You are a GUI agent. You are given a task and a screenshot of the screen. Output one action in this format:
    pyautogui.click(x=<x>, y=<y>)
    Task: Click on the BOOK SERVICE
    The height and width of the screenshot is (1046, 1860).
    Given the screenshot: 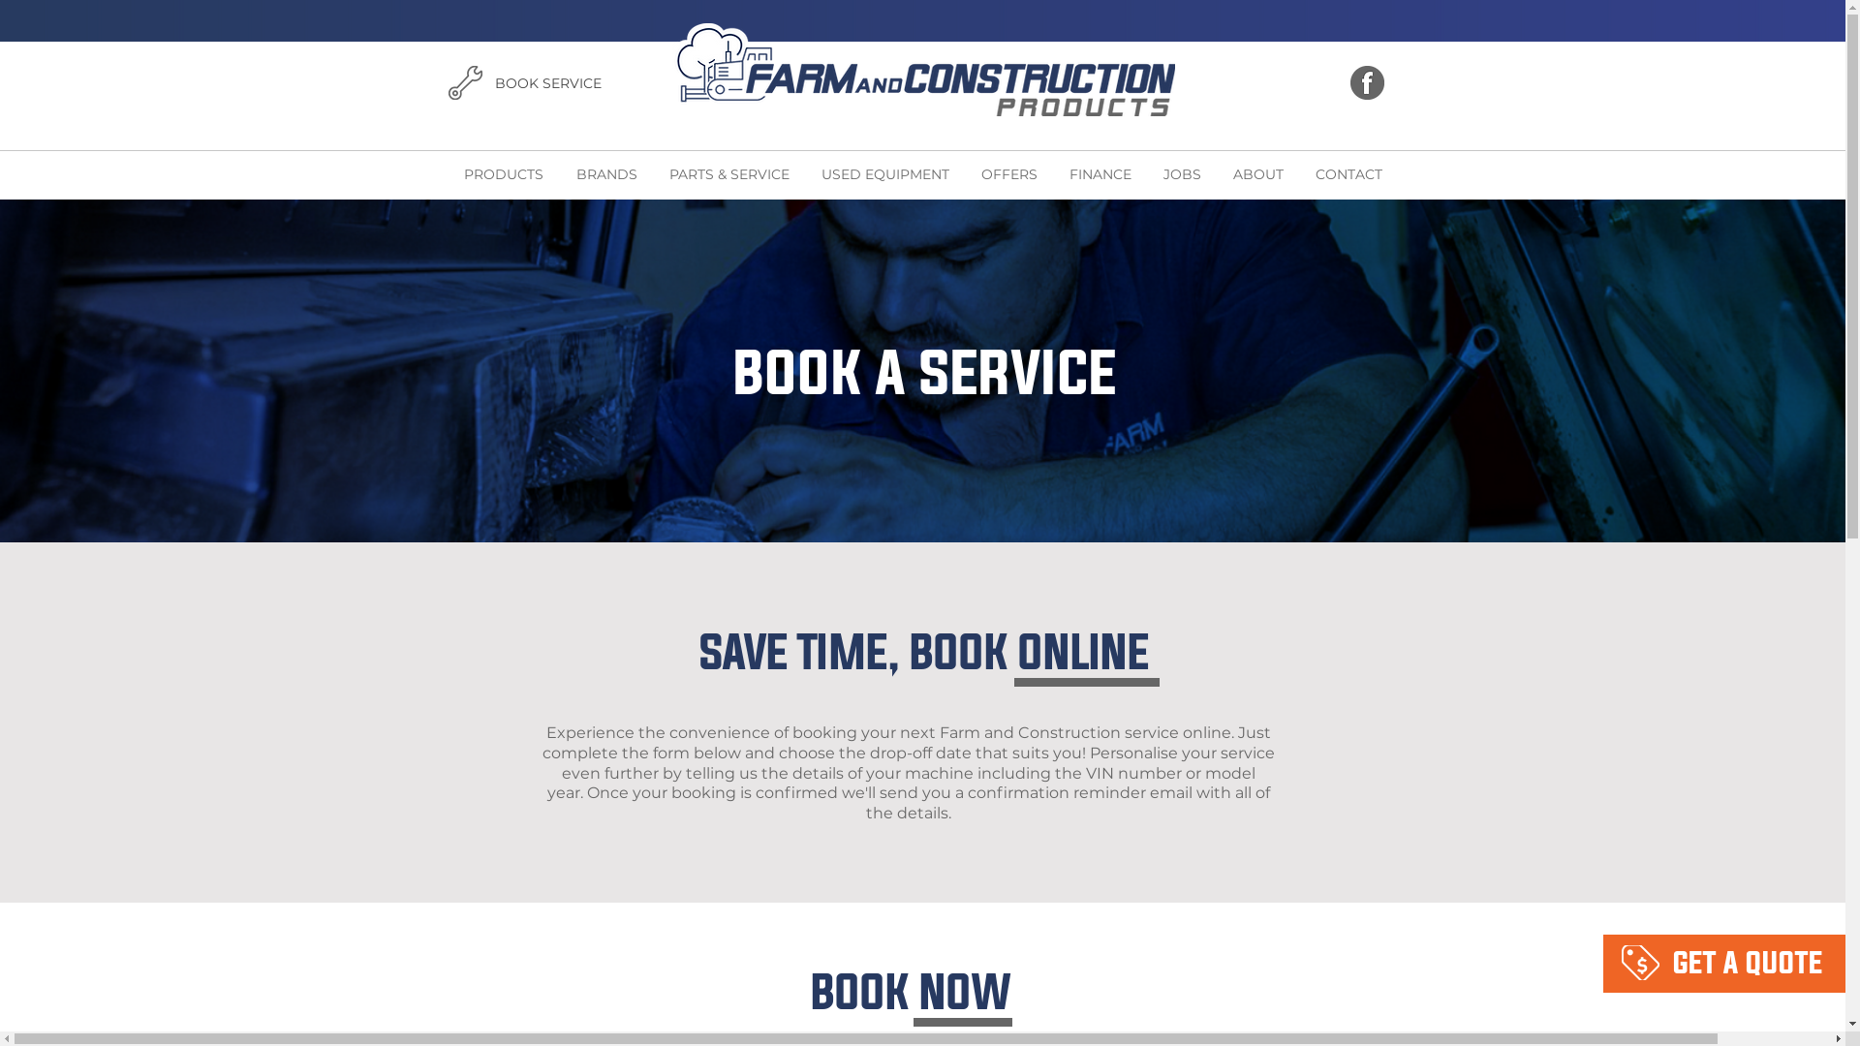 What is the action you would take?
    pyautogui.click(x=546, y=84)
    